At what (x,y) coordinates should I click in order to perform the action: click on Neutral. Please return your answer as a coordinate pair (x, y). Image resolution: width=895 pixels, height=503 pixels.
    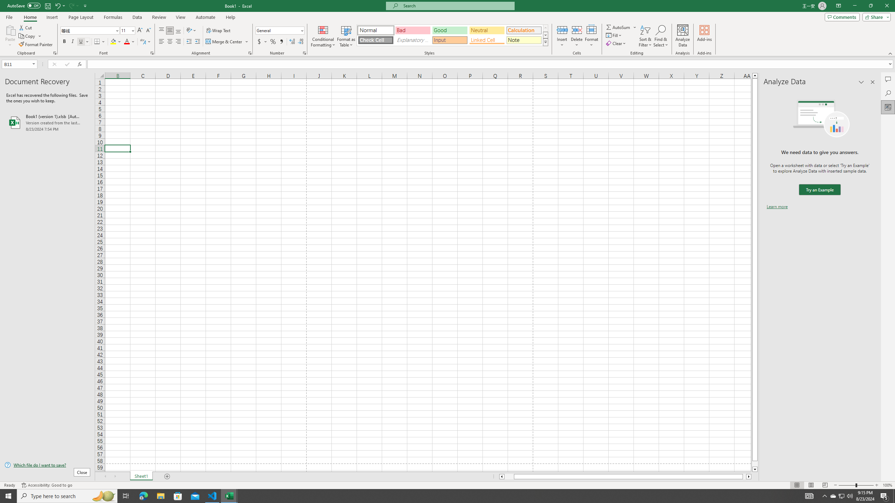
    Looking at the image, I should click on (487, 30).